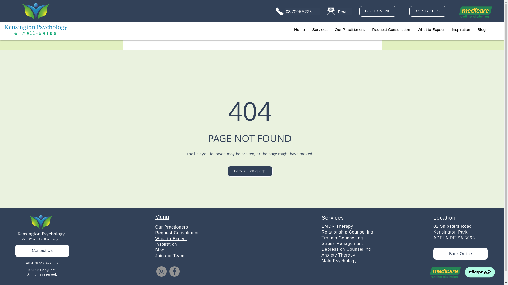  What do you see at coordinates (460, 254) in the screenshot?
I see `Book Online` at bounding box center [460, 254].